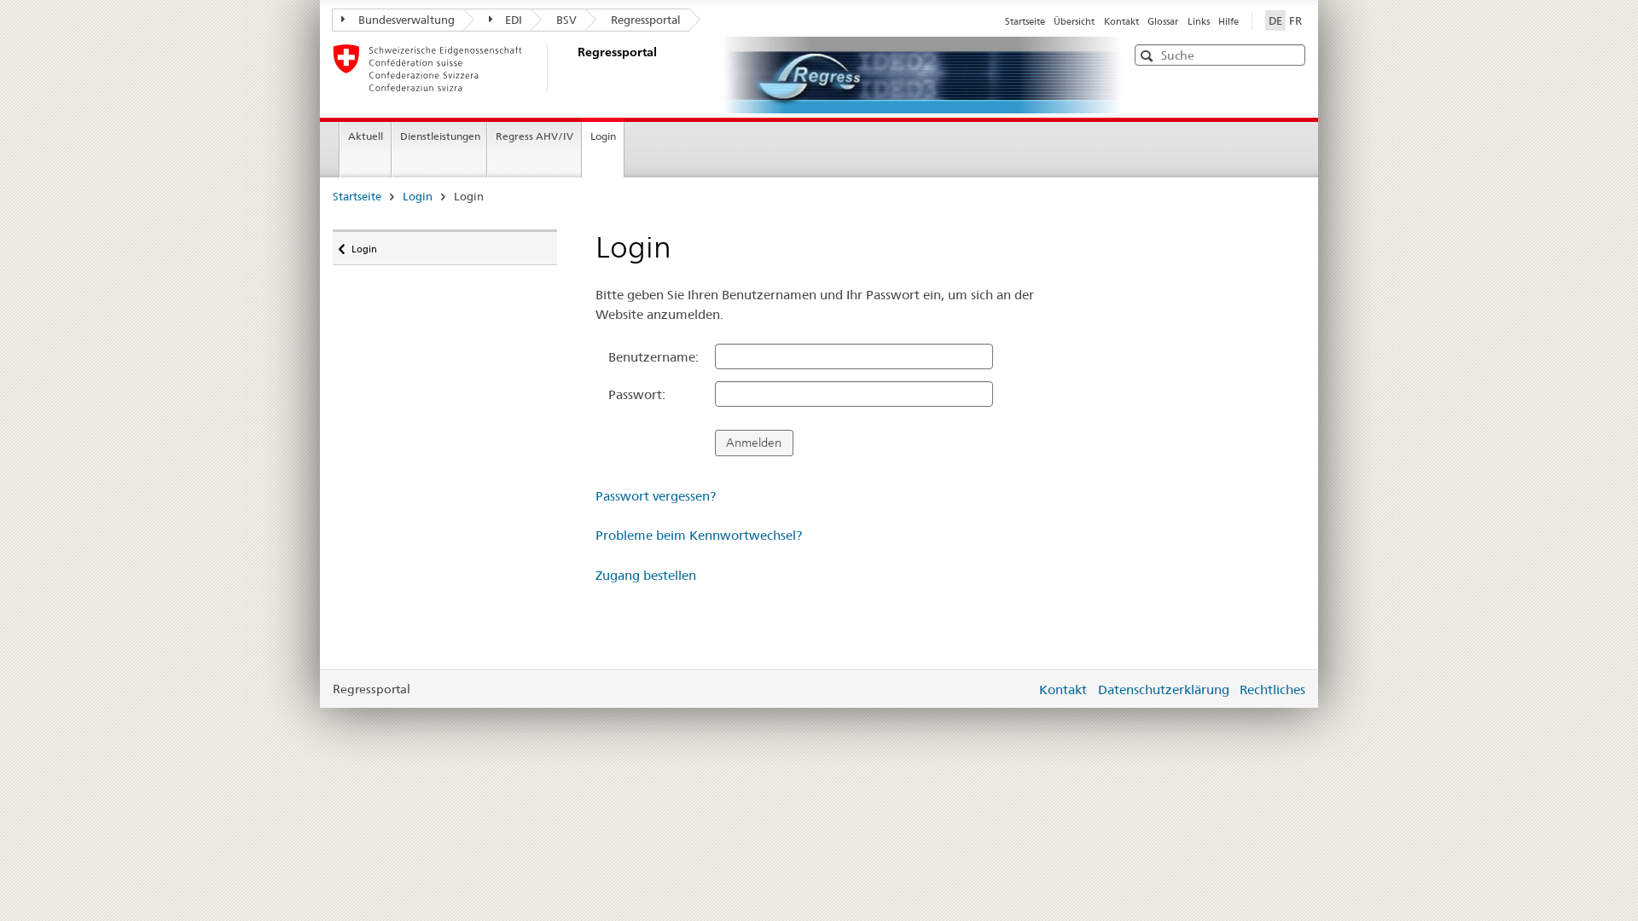 This screenshot has height=921, width=1638. Describe the element at coordinates (497, 20) in the screenshot. I see `EDI` at that location.